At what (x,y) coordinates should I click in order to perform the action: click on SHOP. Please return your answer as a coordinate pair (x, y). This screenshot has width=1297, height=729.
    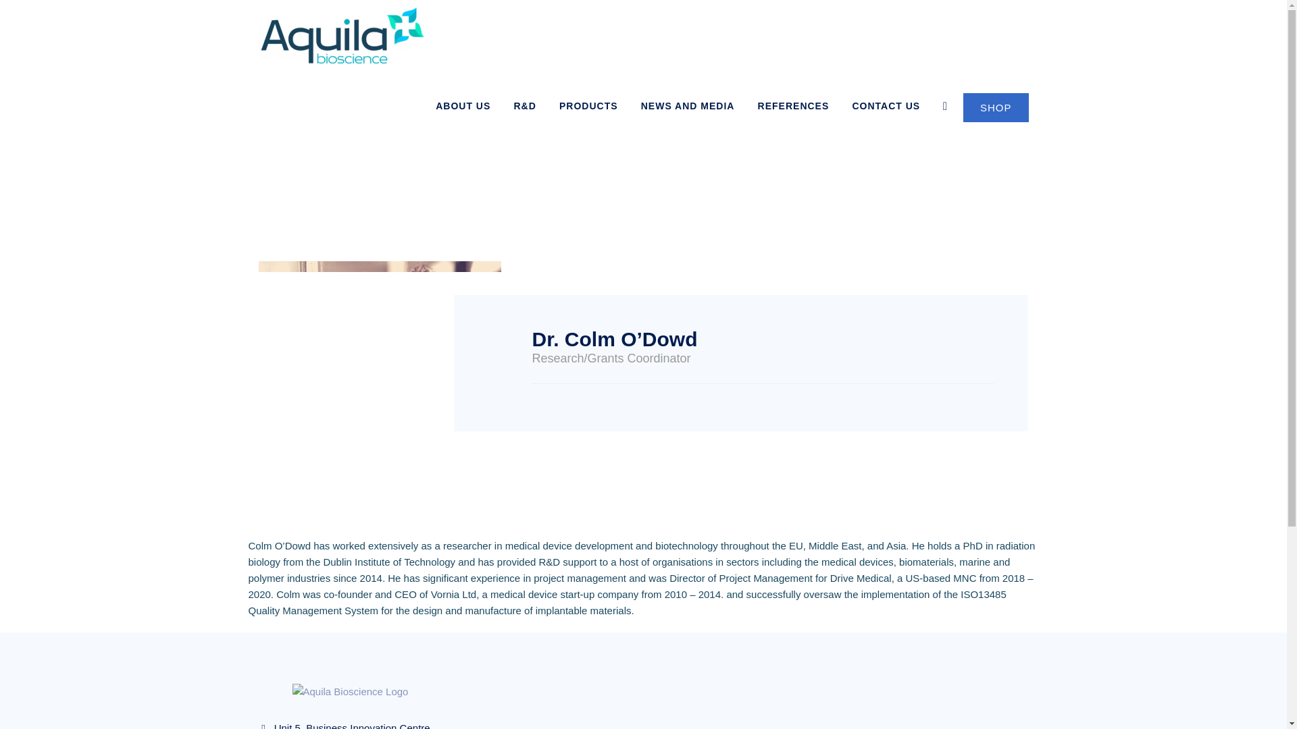
    Looking at the image, I should click on (996, 108).